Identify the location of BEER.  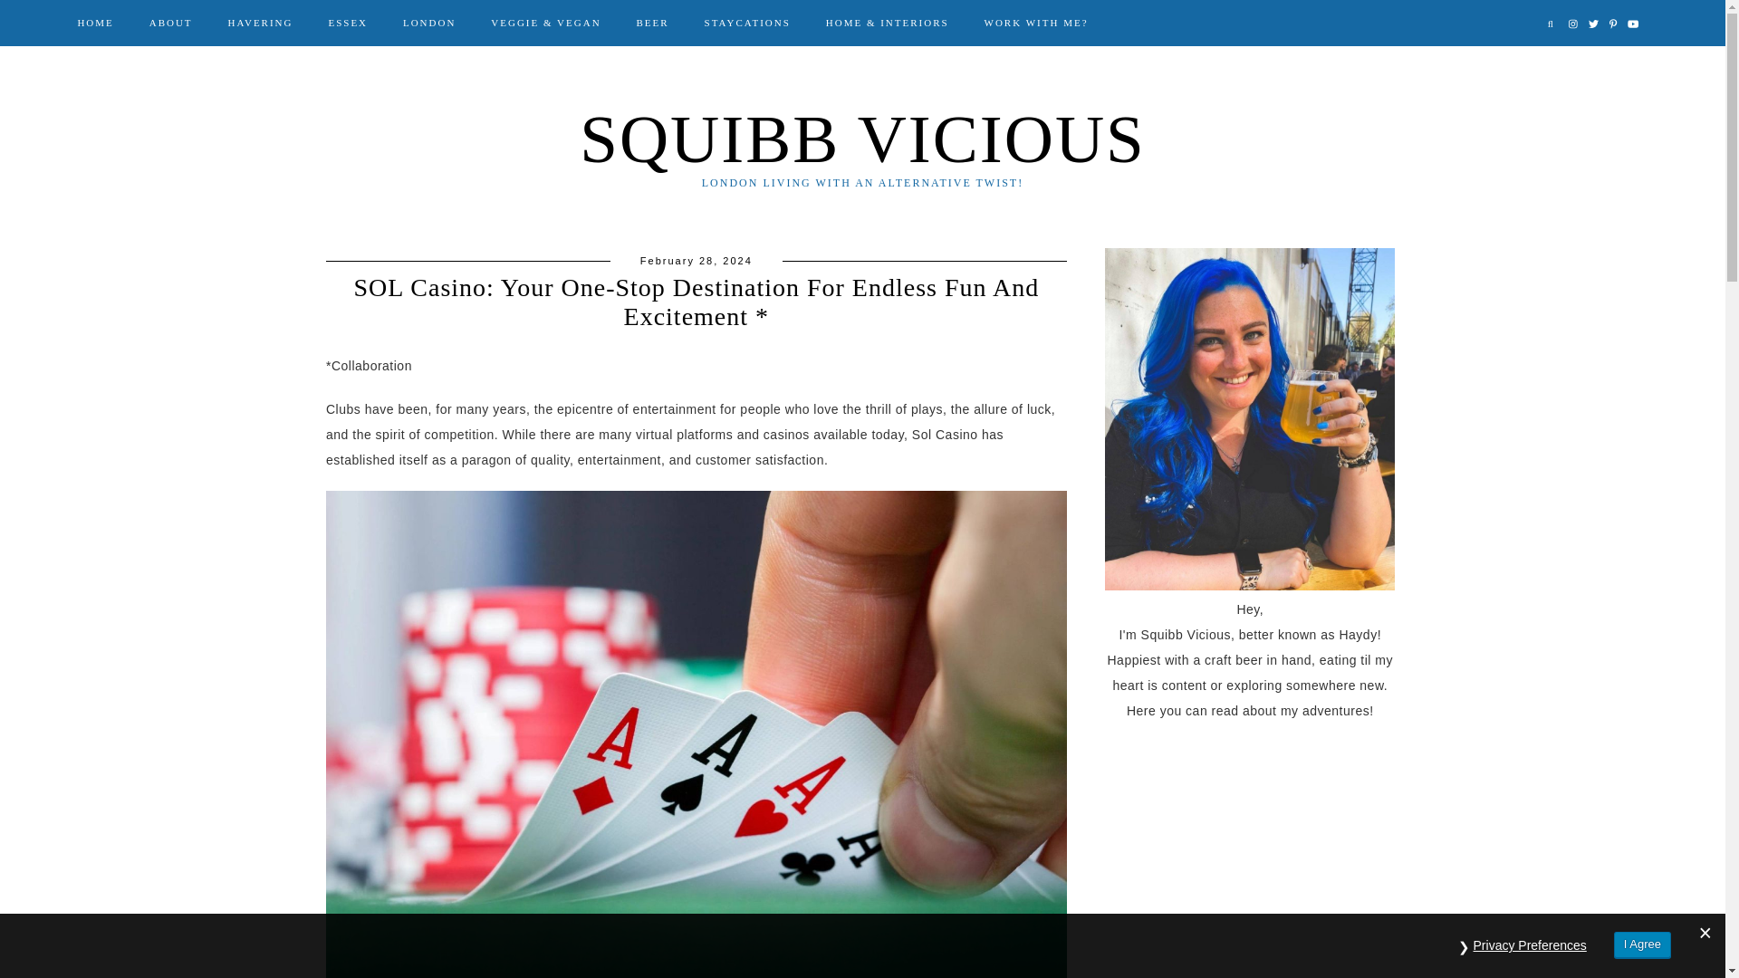
(652, 22).